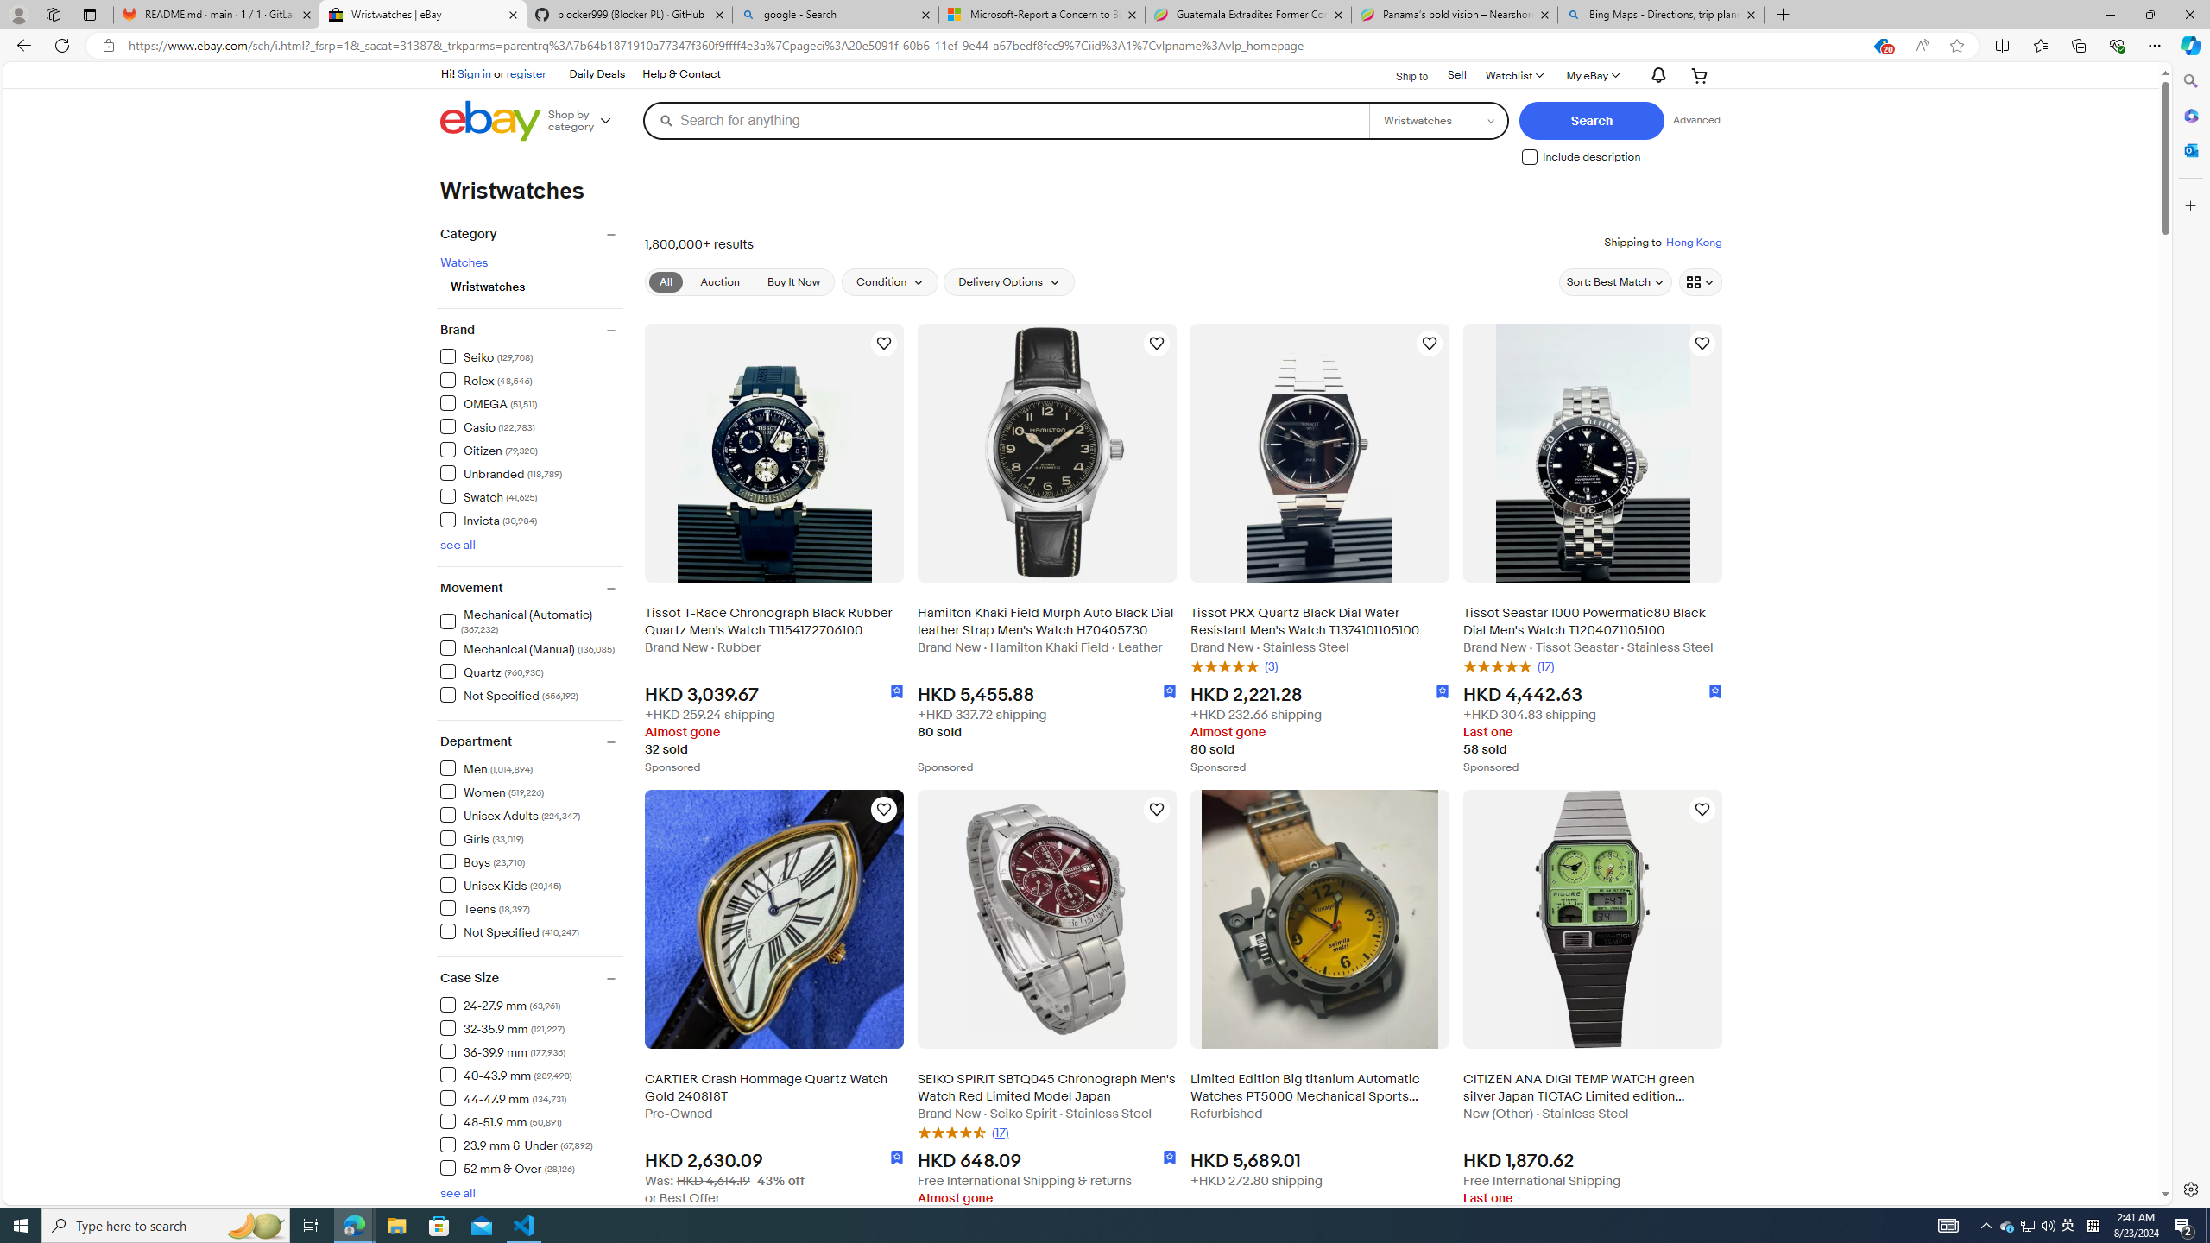 This screenshot has width=2210, height=1243. I want to click on Unbranded(118,789) Items, so click(531, 473).